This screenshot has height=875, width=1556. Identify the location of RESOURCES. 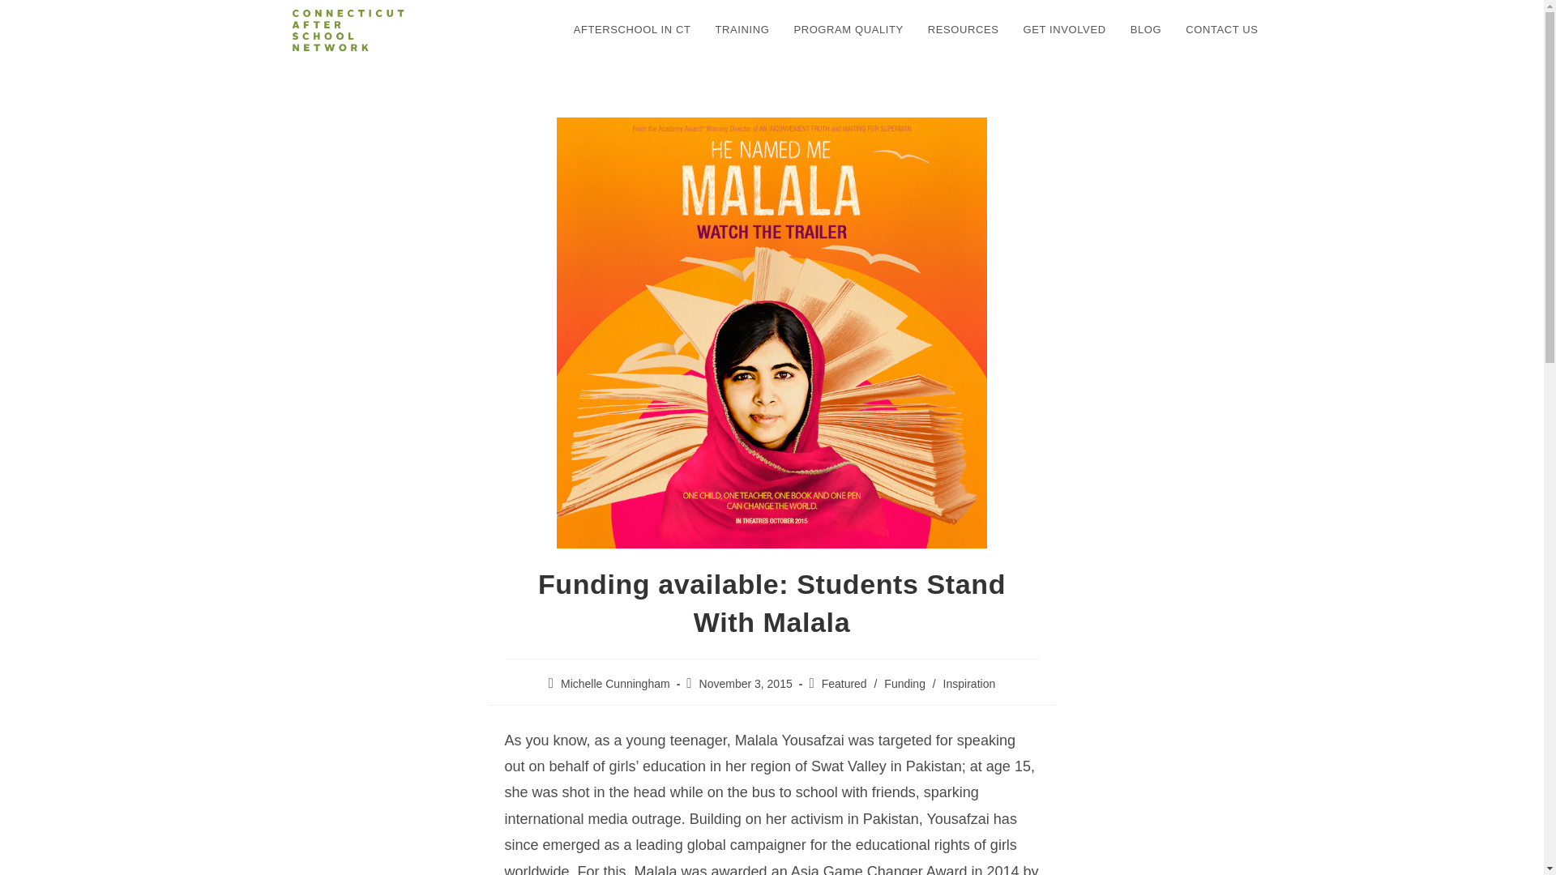
(964, 30).